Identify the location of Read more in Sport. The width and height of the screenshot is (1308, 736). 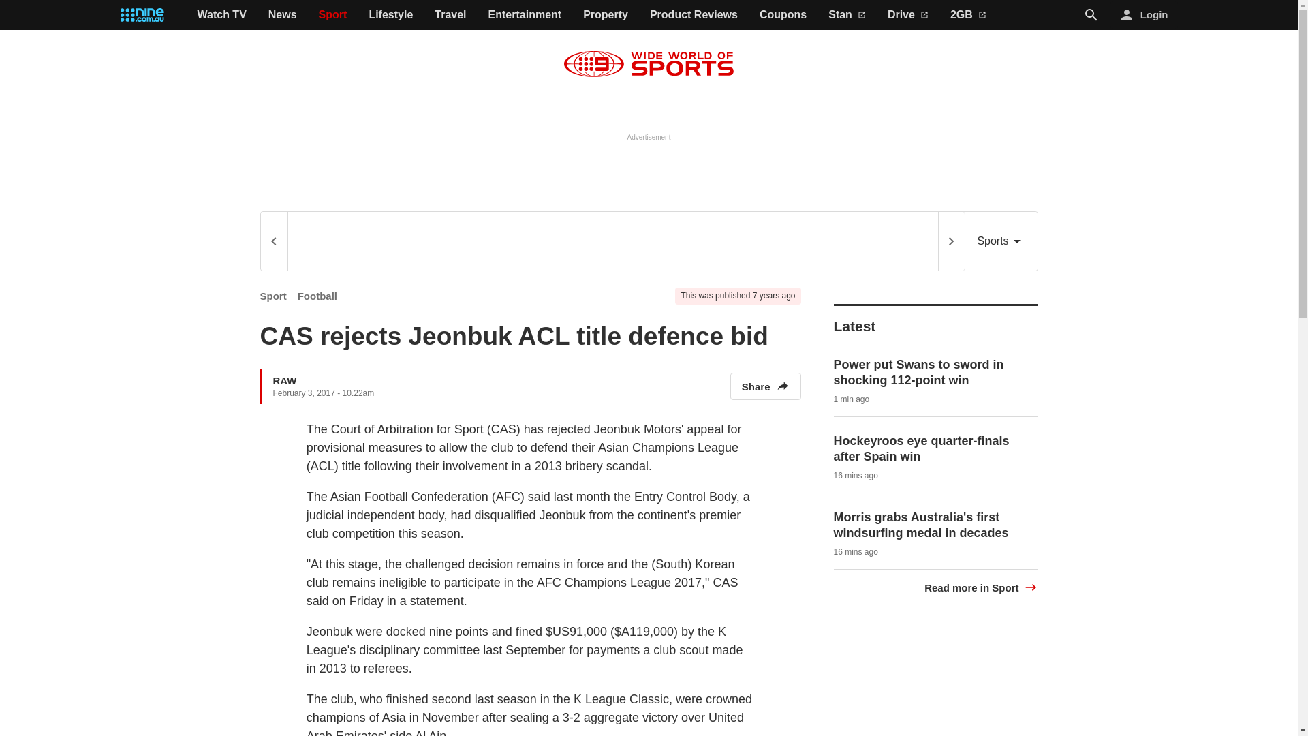
(981, 587).